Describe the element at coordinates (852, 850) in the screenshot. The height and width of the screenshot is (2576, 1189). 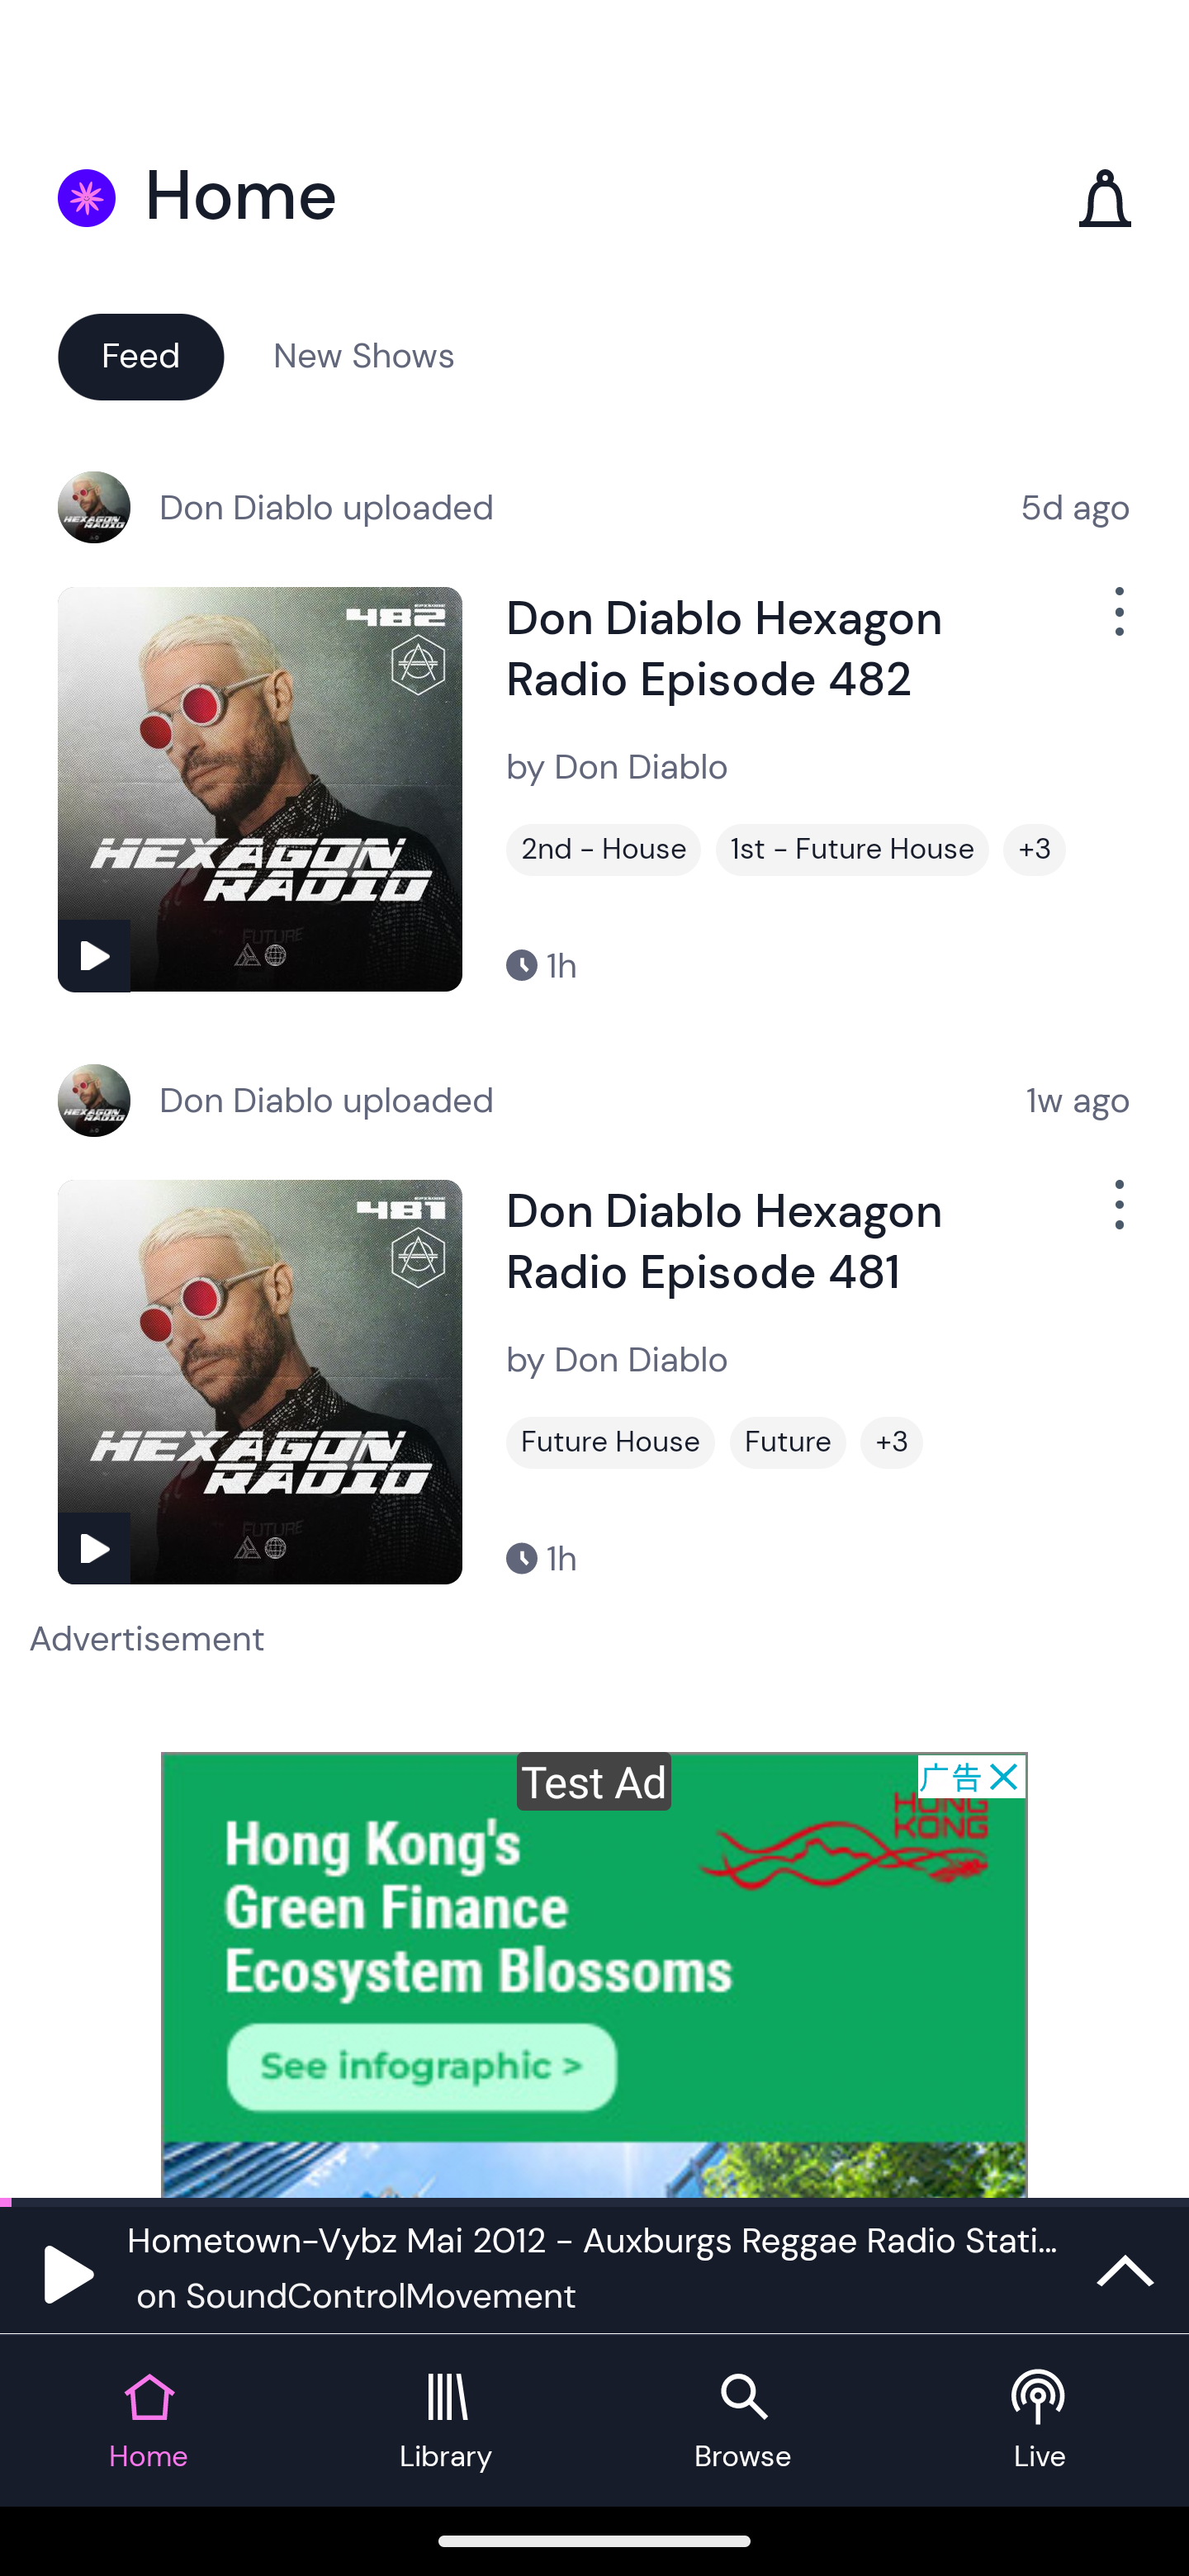
I see `1st - Future House` at that location.